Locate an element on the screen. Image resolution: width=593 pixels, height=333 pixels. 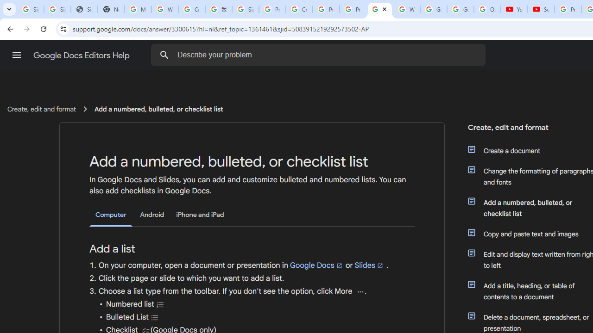
Add a numbered, bulleted, or checklist list is located at coordinates (158, 109).